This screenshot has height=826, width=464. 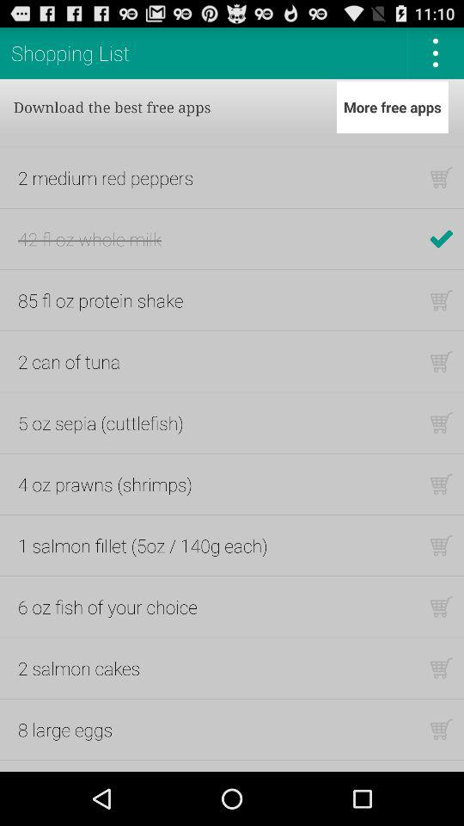 I want to click on flip until the 2 medium red, so click(x=106, y=177).